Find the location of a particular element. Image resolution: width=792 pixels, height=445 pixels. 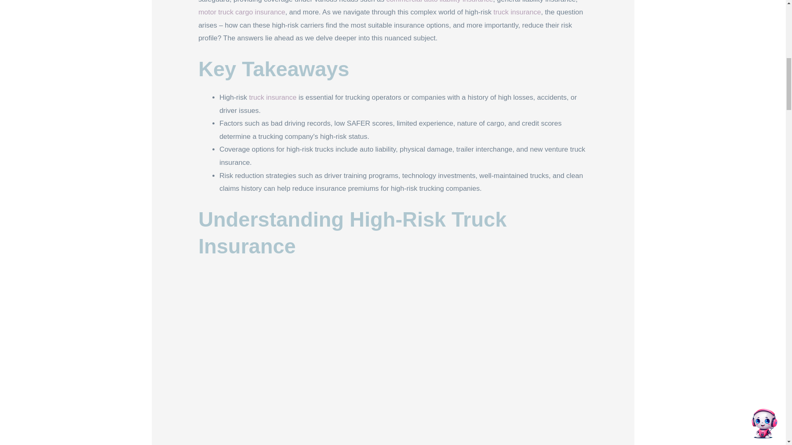

motor truck cargo insurance is located at coordinates (242, 12).